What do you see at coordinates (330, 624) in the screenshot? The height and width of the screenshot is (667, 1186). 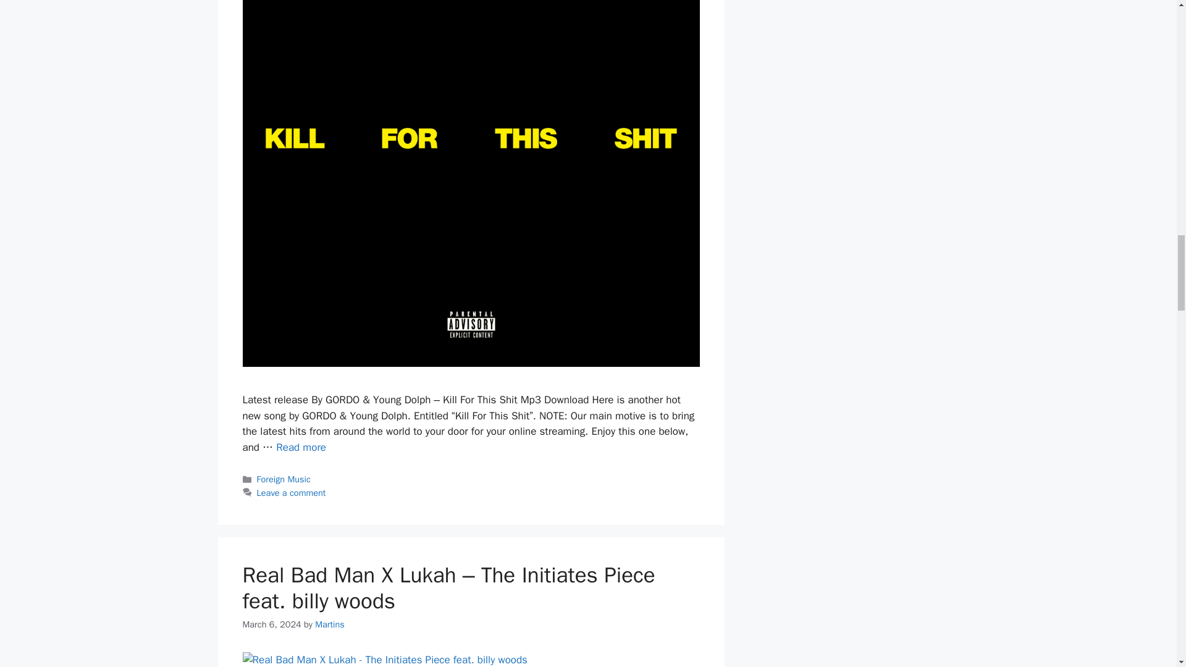 I see `Martins` at bounding box center [330, 624].